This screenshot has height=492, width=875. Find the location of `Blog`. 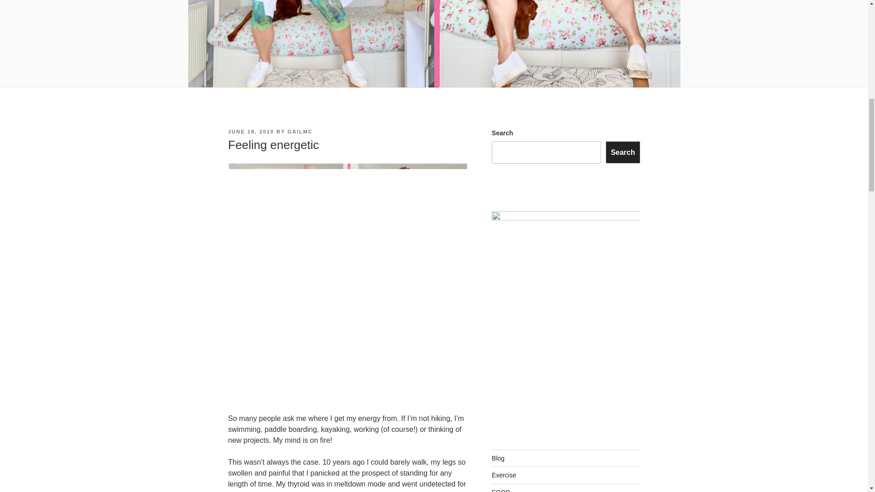

Blog is located at coordinates (498, 458).